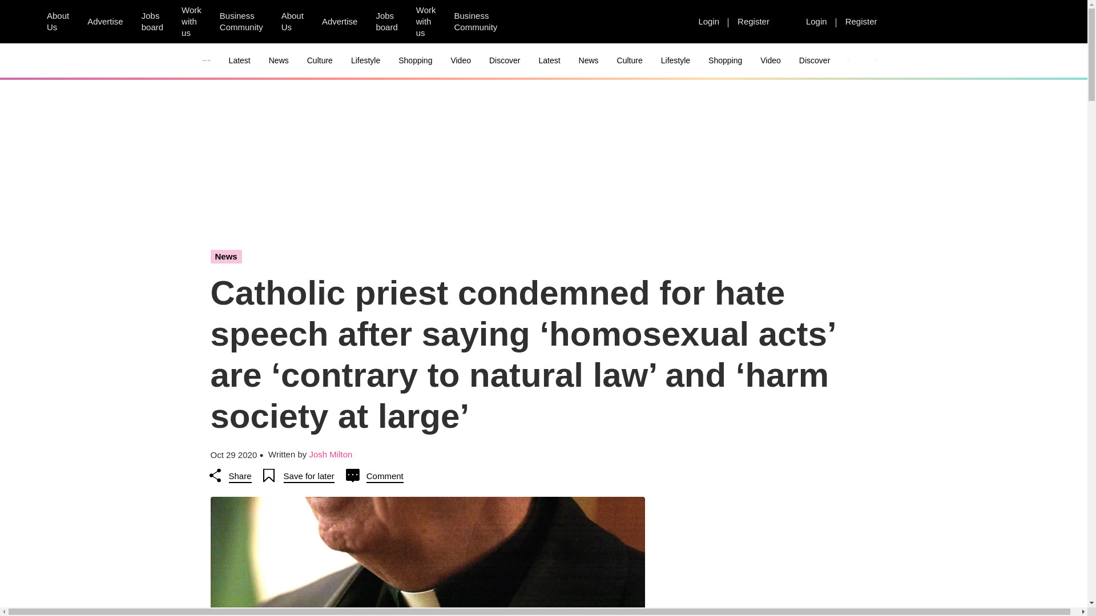 Image resolution: width=1096 pixels, height=616 pixels. What do you see at coordinates (709, 21) in the screenshot?
I see `Login` at bounding box center [709, 21].